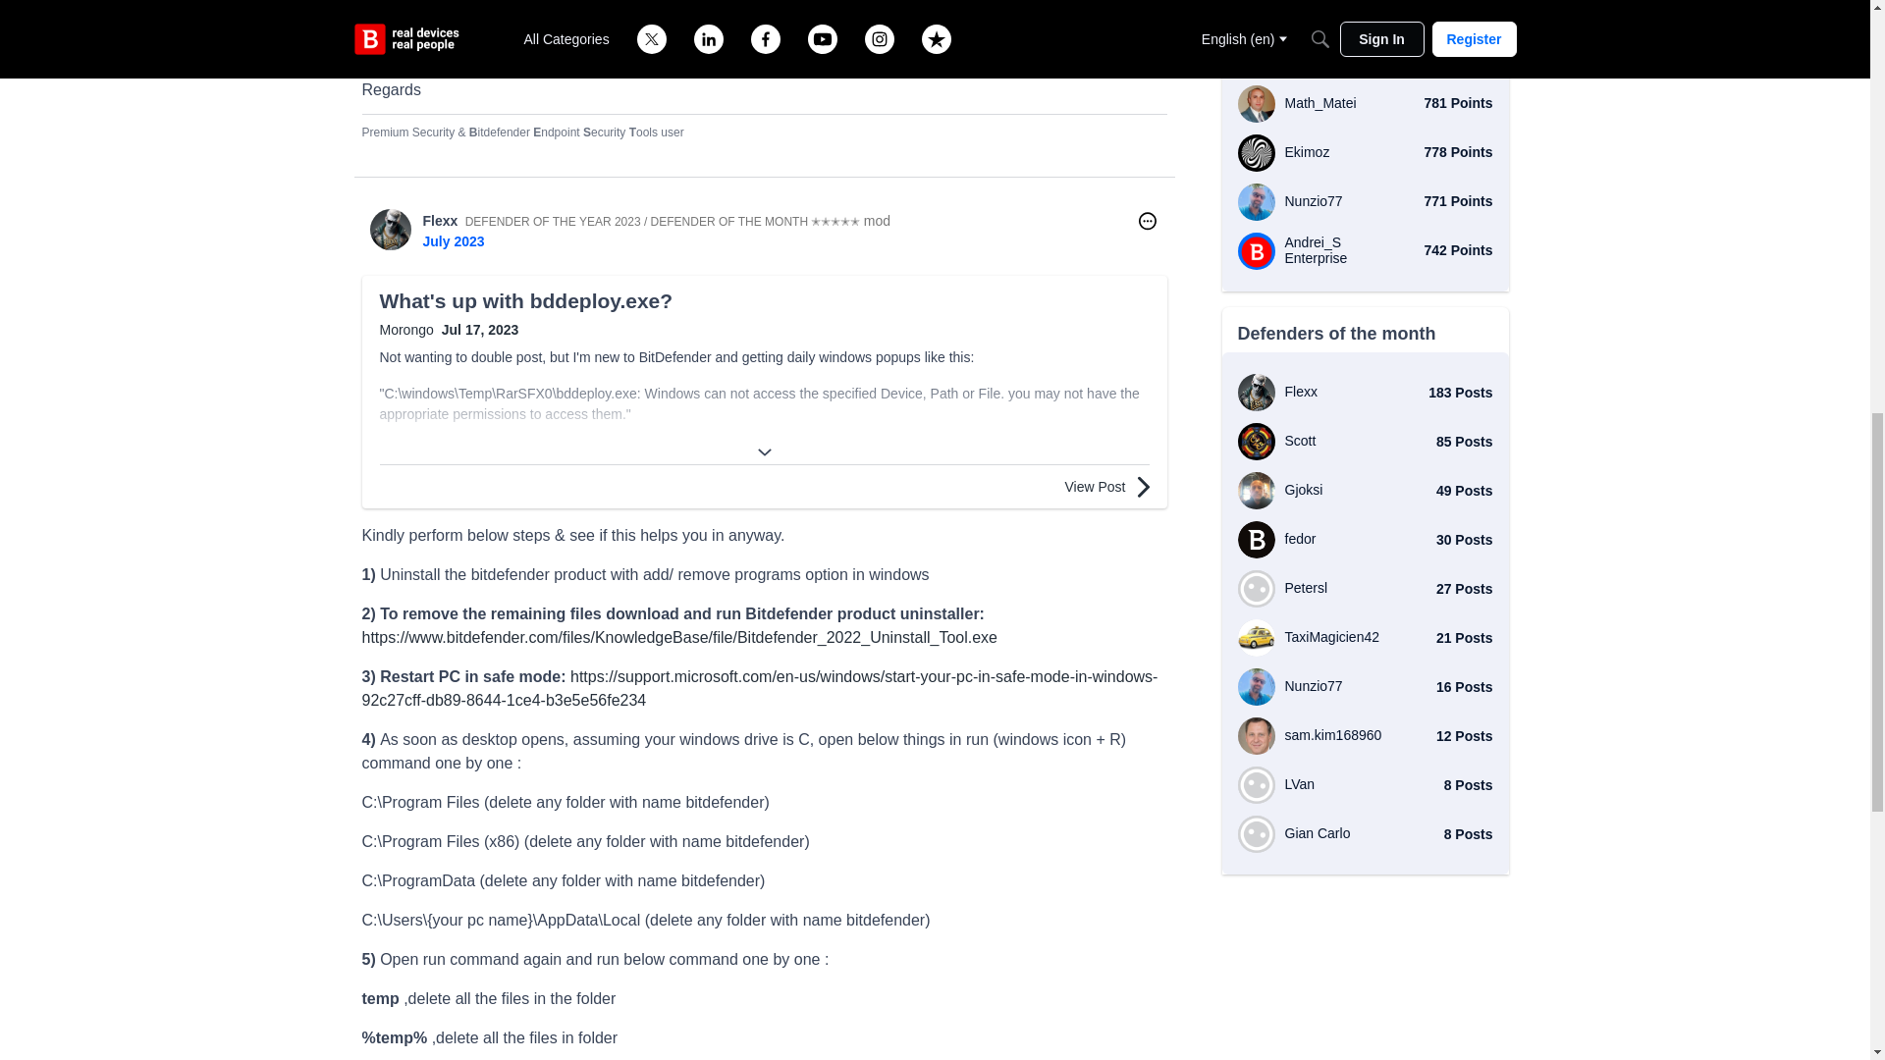  What do you see at coordinates (405, 330) in the screenshot?
I see `Morongo` at bounding box center [405, 330].